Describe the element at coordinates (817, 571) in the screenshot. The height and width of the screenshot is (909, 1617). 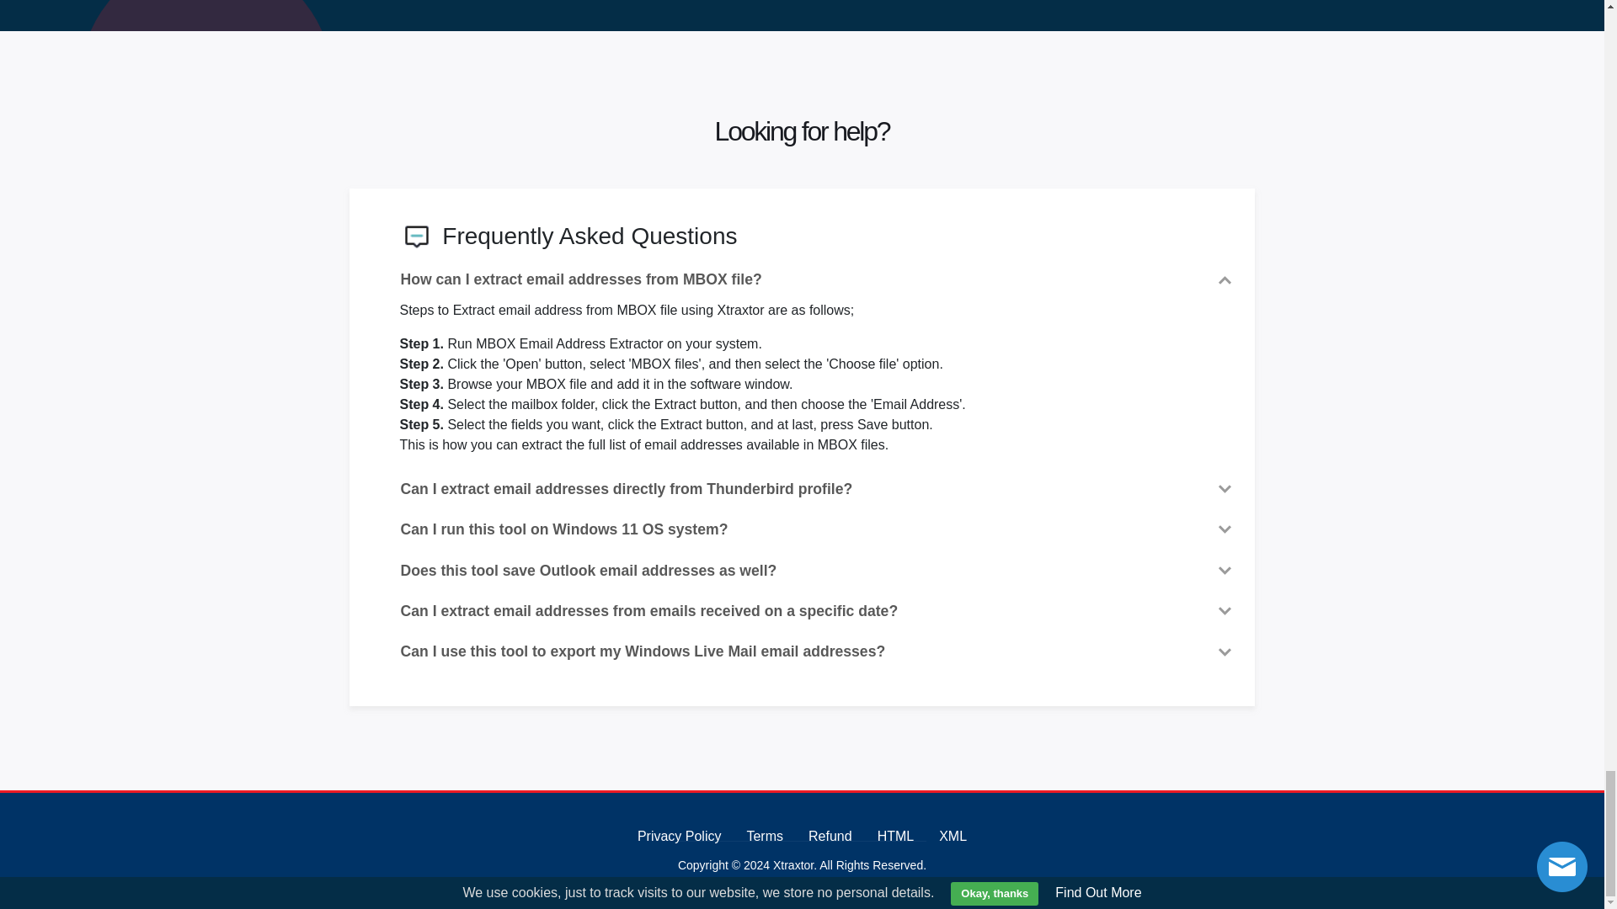
I see `Does this tool save Outlook email addresses as well?` at that location.